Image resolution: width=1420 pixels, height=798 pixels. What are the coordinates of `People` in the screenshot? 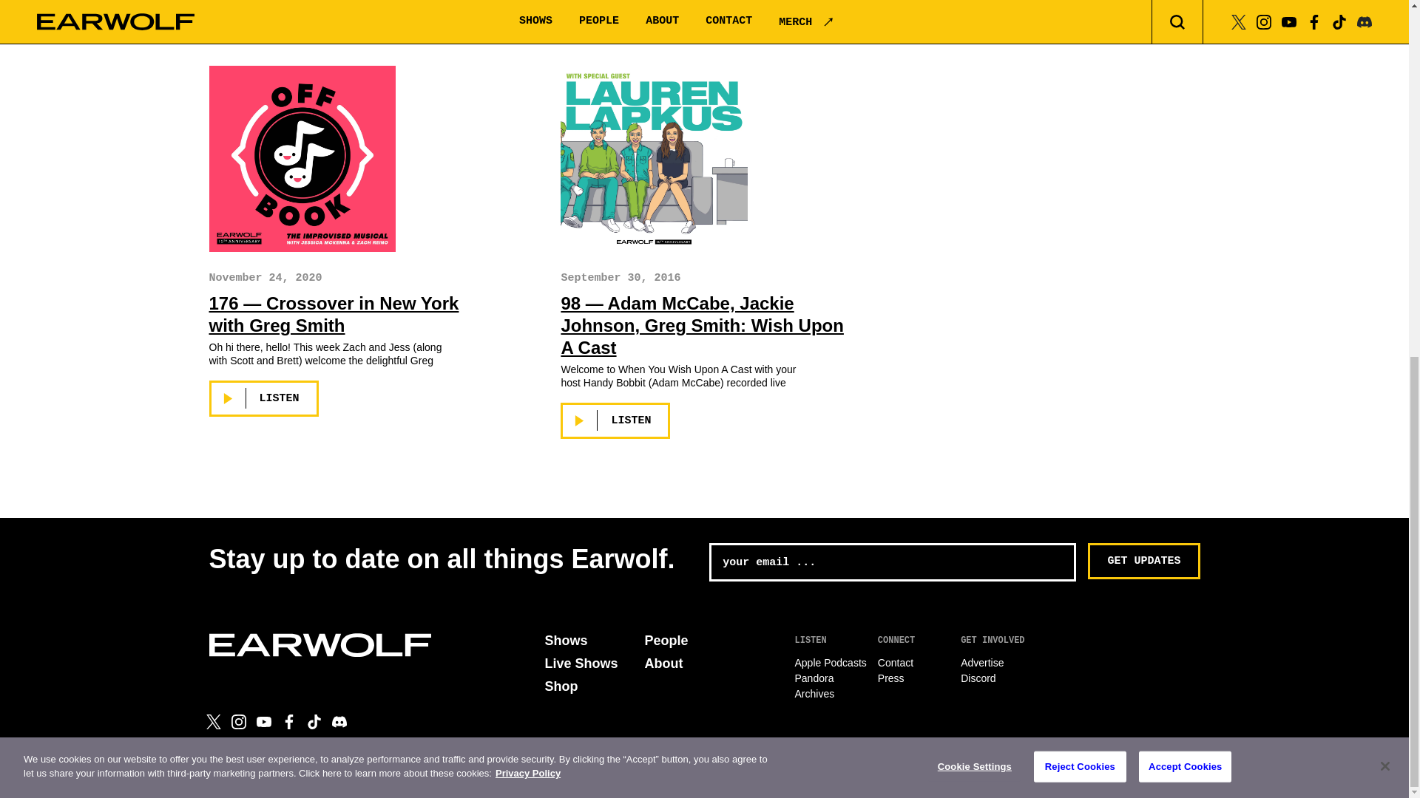 It's located at (666, 640).